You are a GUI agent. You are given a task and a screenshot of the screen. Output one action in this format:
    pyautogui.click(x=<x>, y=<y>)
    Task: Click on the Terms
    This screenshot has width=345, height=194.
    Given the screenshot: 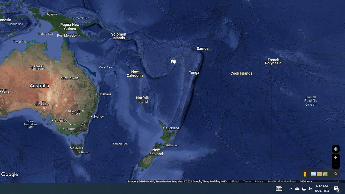 What is the action you would take?
    pyautogui.click(x=247, y=181)
    